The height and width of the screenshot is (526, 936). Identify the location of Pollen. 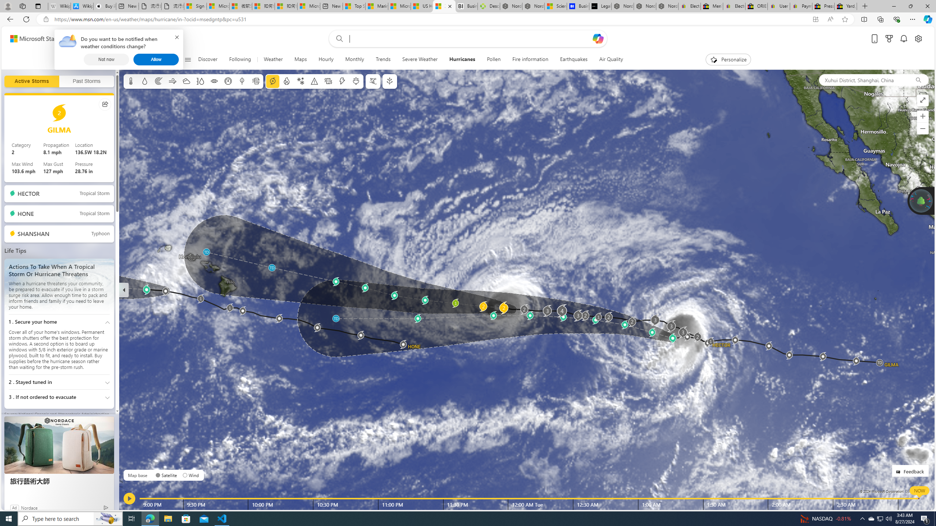
(356, 81).